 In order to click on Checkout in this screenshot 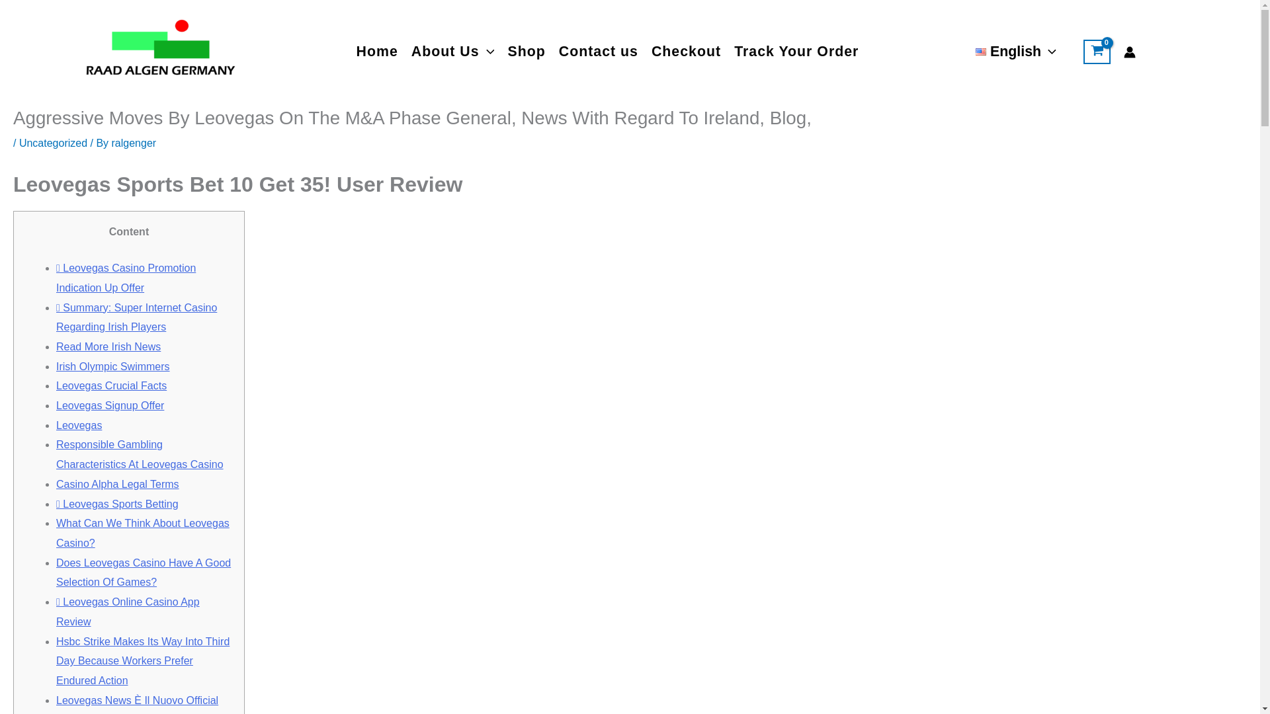, I will do `click(687, 52)`.